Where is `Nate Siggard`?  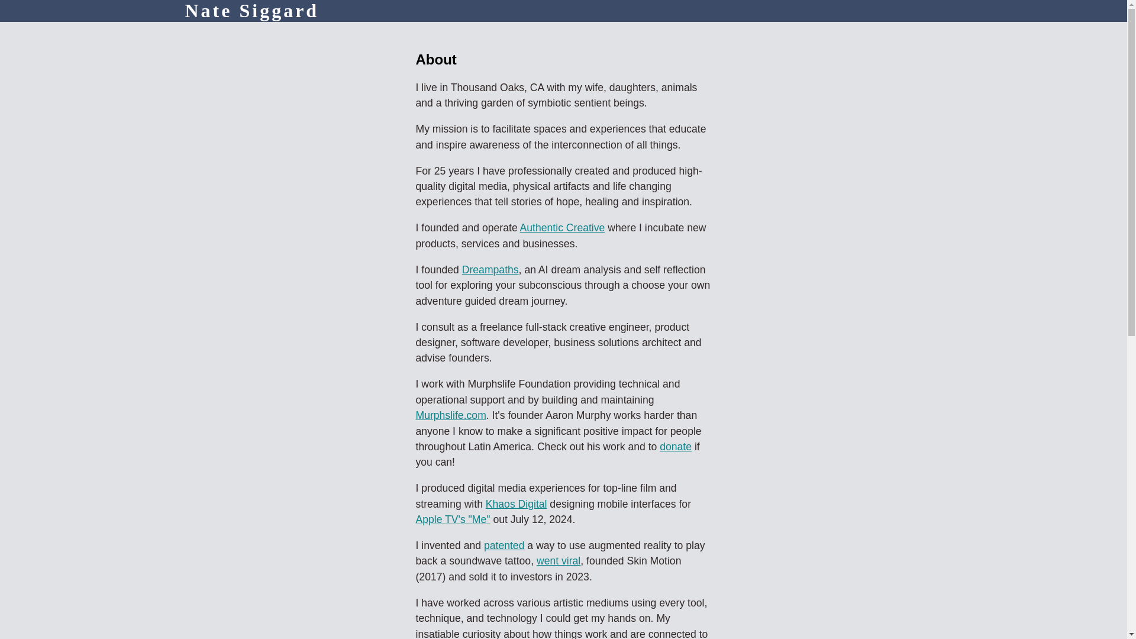
Nate Siggard is located at coordinates (251, 11).